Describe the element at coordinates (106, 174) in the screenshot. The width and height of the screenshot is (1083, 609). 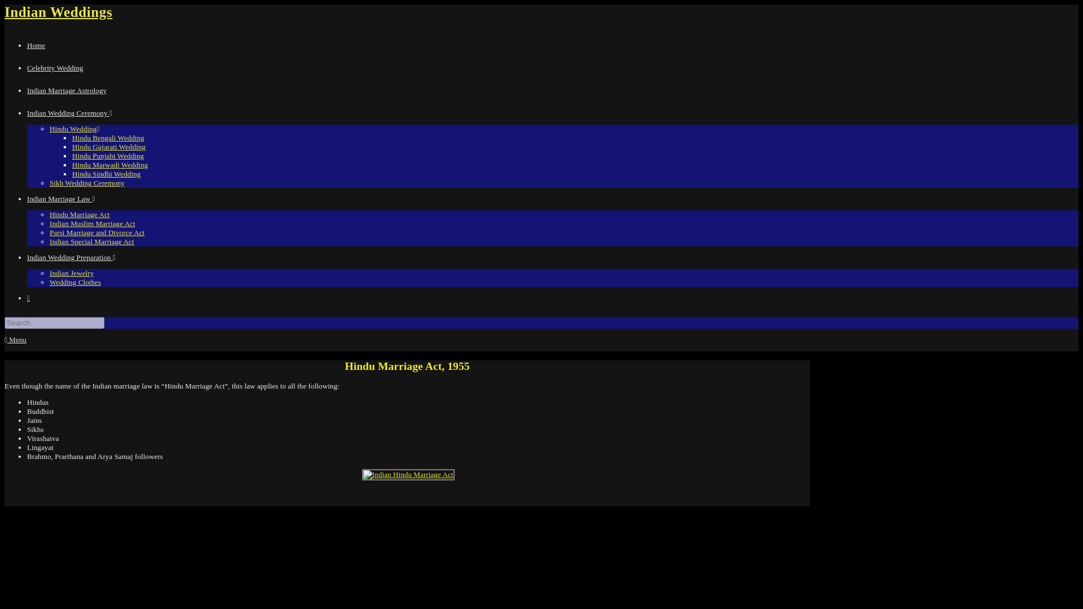
I see `Hindu Sindhi Wedding` at that location.